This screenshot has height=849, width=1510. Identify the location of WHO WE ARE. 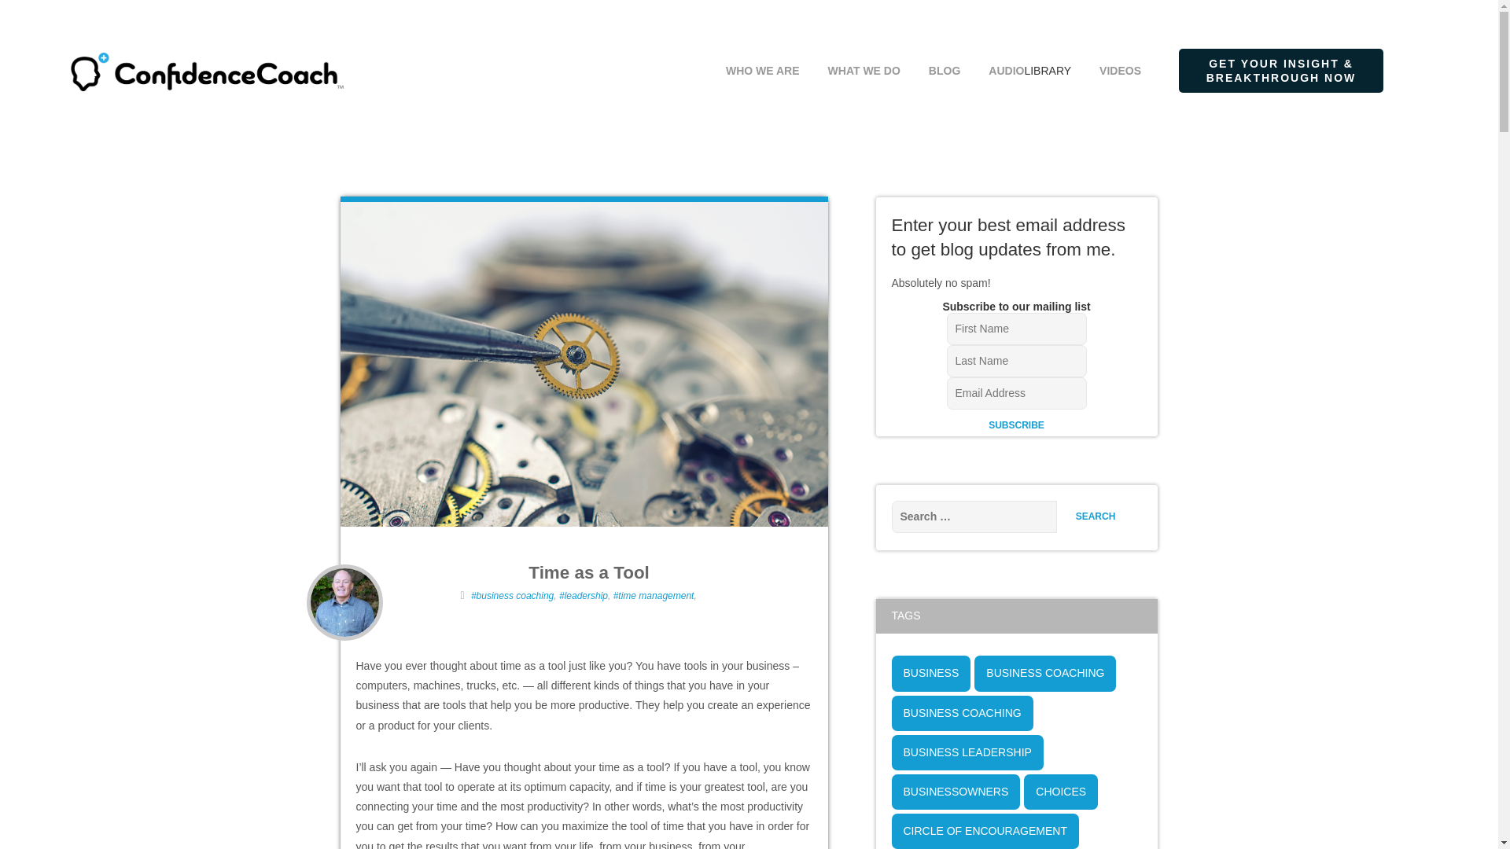
(762, 48).